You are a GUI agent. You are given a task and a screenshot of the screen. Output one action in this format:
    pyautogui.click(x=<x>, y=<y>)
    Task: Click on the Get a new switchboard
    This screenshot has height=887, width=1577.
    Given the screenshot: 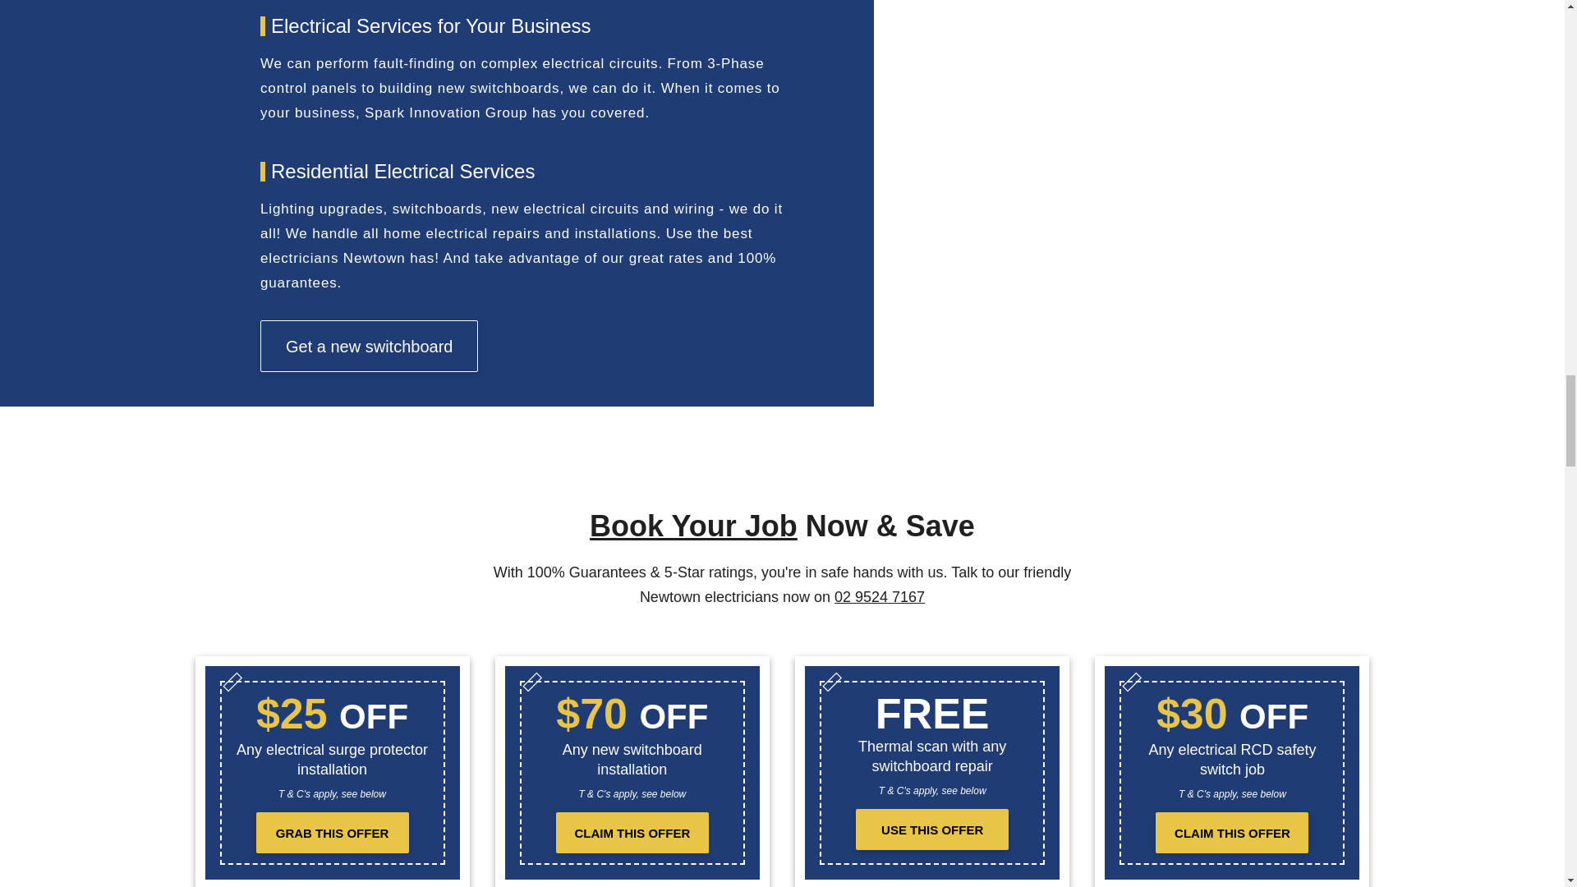 What is the action you would take?
    pyautogui.click(x=368, y=345)
    